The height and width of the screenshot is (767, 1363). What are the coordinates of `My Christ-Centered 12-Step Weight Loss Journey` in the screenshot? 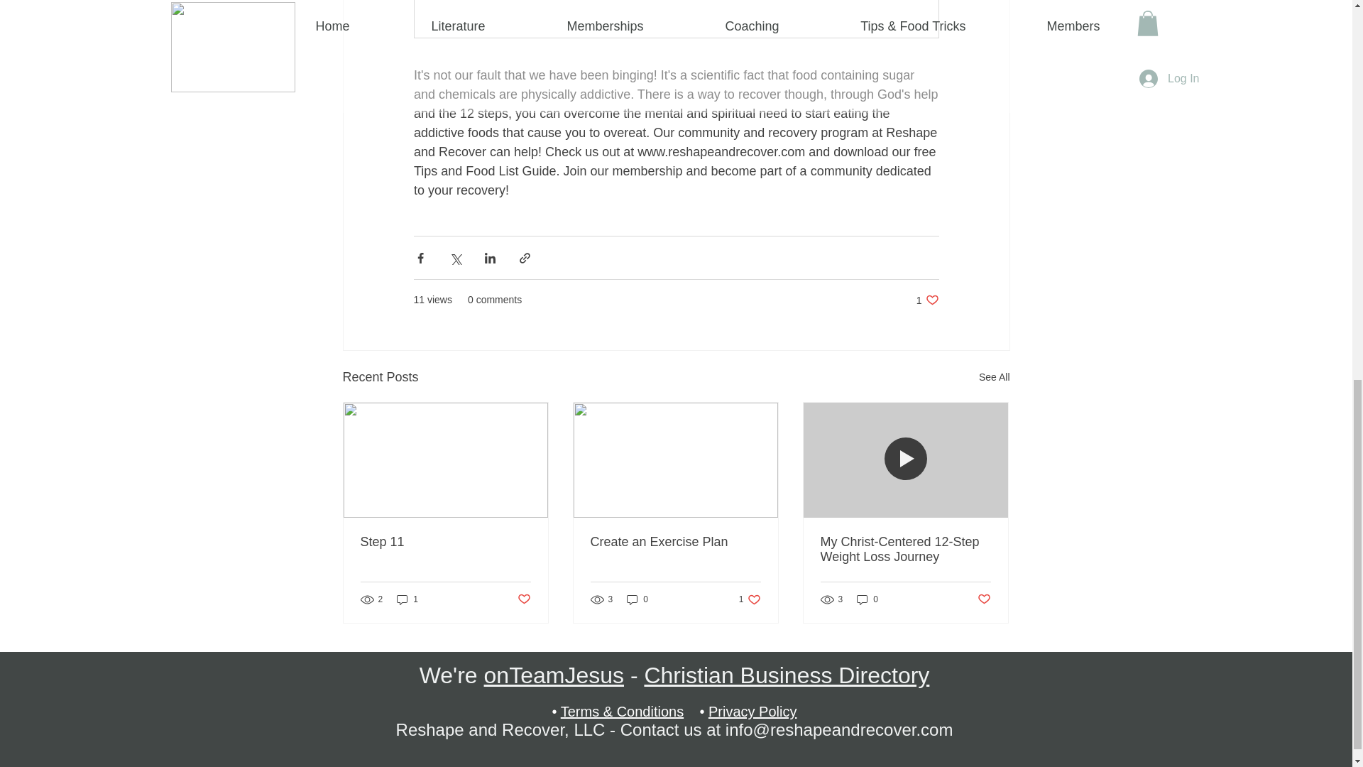 It's located at (905, 549).